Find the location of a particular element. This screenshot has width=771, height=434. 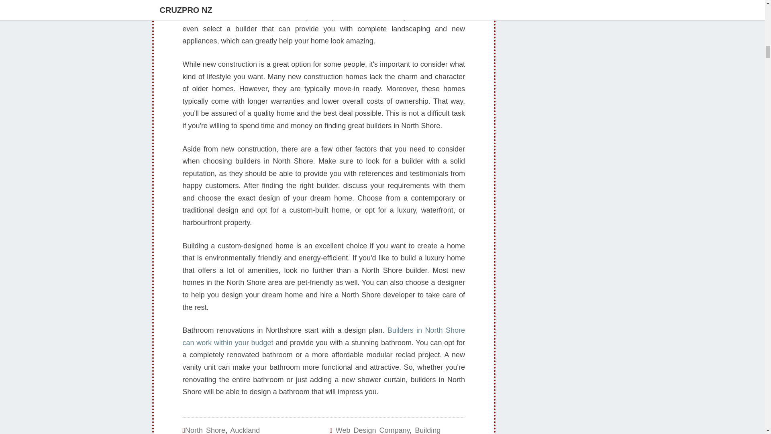

Builders in North Shore can work within your budget is located at coordinates (323, 336).